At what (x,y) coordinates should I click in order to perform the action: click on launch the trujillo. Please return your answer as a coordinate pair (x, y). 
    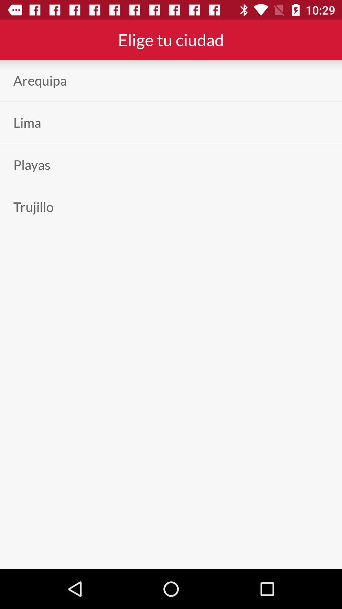
    Looking at the image, I should click on (34, 207).